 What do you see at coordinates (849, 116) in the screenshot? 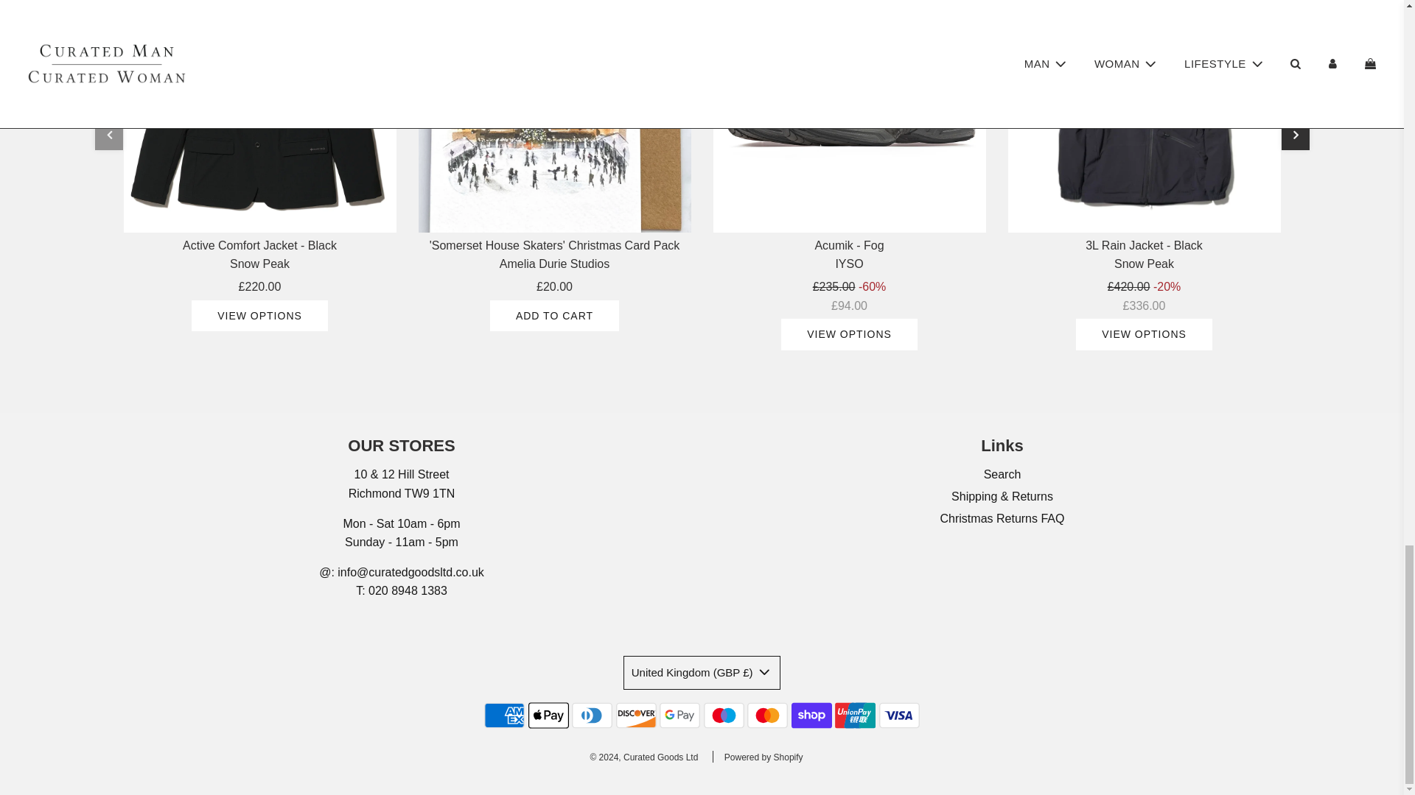
I see `Acumik - Fog` at bounding box center [849, 116].